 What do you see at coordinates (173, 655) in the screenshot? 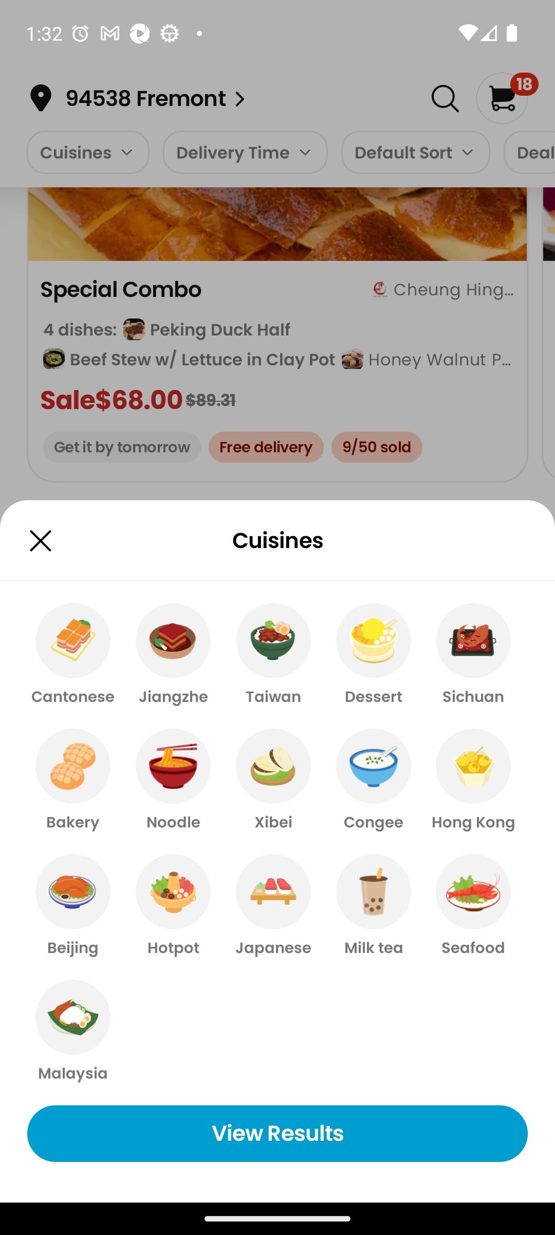
I see `Image Jiangzhe` at bounding box center [173, 655].